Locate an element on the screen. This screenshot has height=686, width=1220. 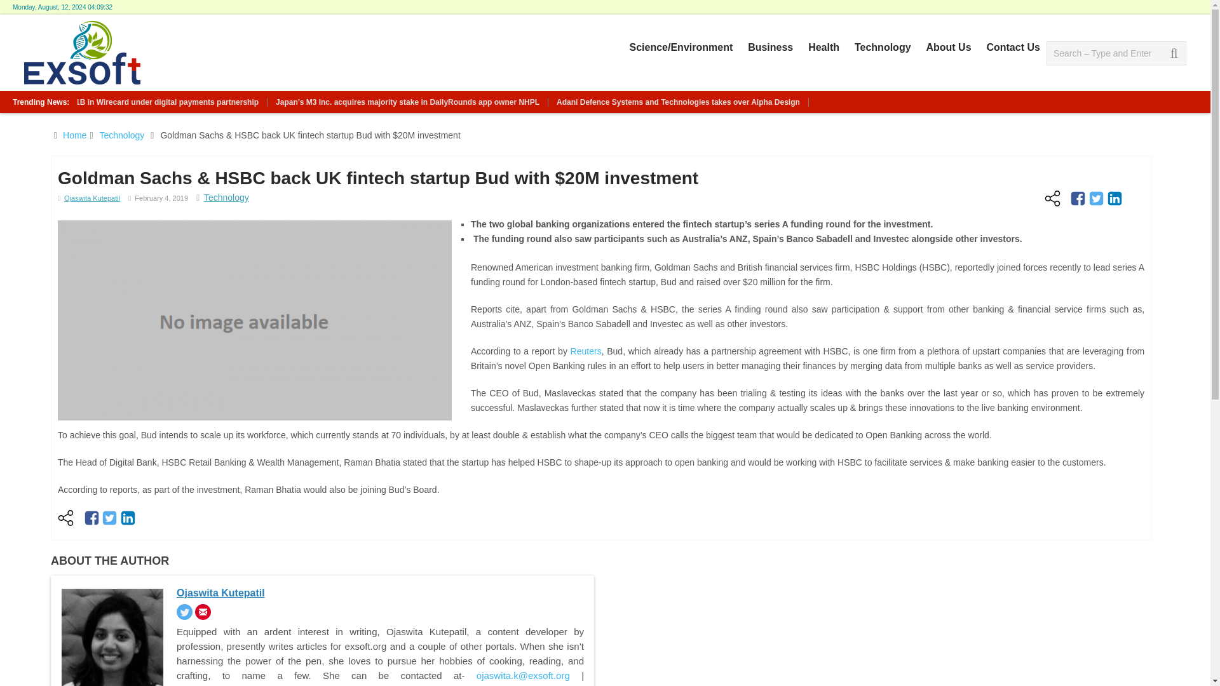
Business is located at coordinates (770, 47).